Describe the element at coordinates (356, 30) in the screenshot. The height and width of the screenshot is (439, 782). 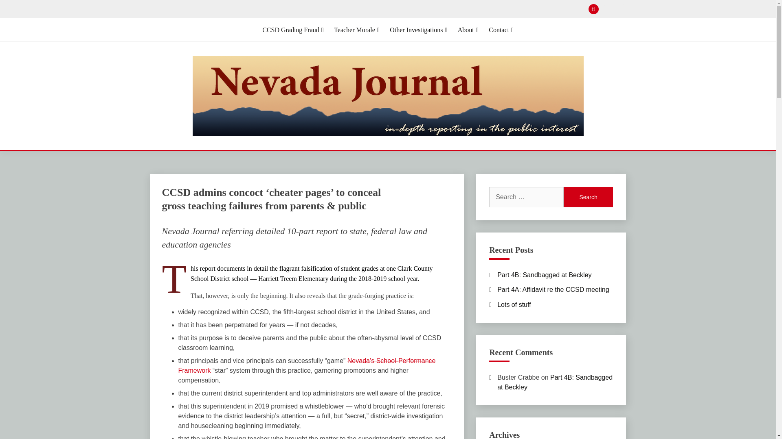
I see `Teacher Morale` at that location.